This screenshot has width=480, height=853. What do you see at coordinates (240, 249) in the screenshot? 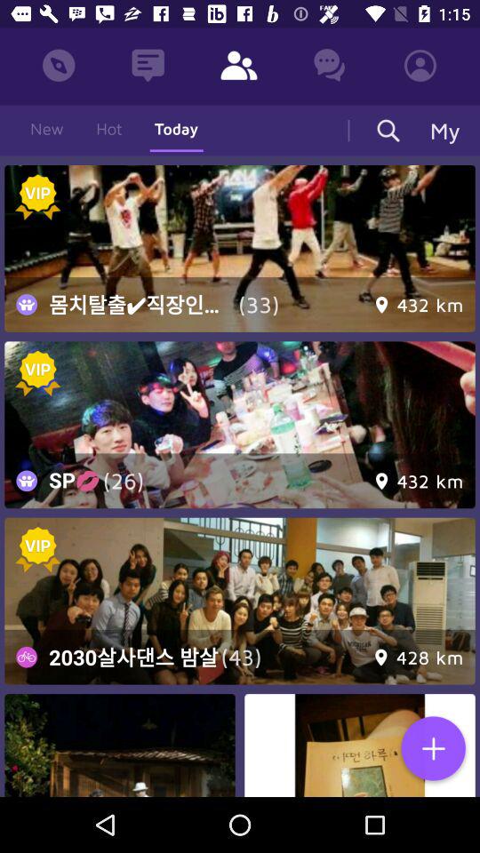
I see `for addvertisement` at bounding box center [240, 249].